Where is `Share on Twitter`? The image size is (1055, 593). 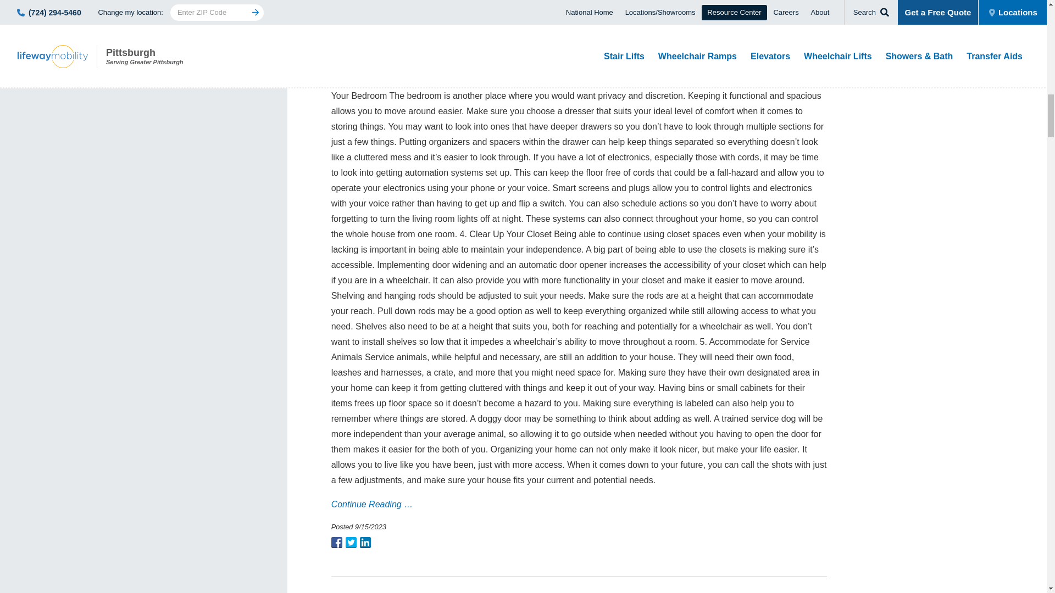 Share on Twitter is located at coordinates (351, 542).